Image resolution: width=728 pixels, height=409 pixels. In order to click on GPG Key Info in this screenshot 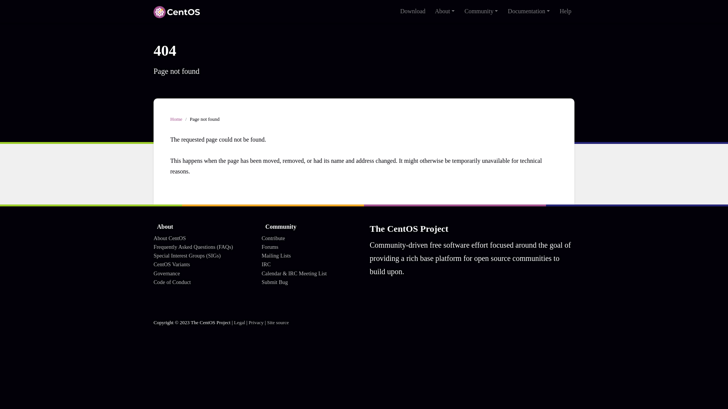, I will do `click(71, 67)`.